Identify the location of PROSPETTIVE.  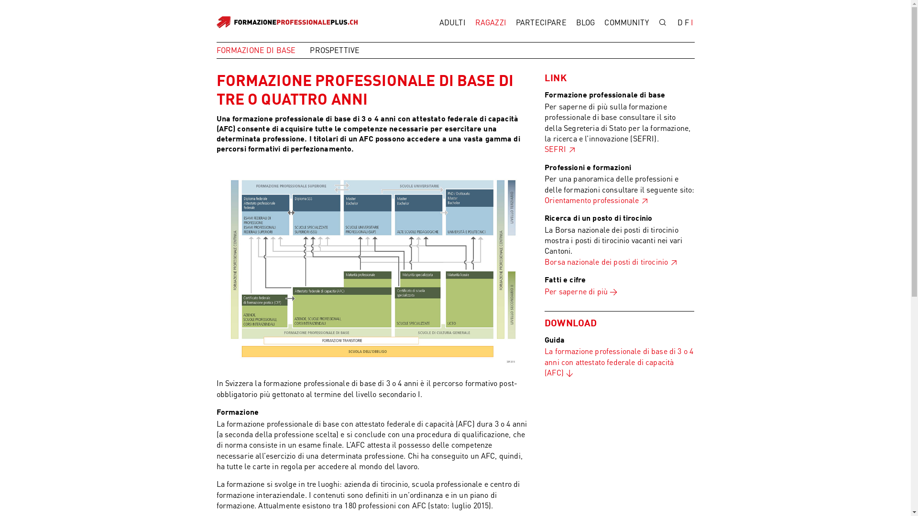
(342, 51).